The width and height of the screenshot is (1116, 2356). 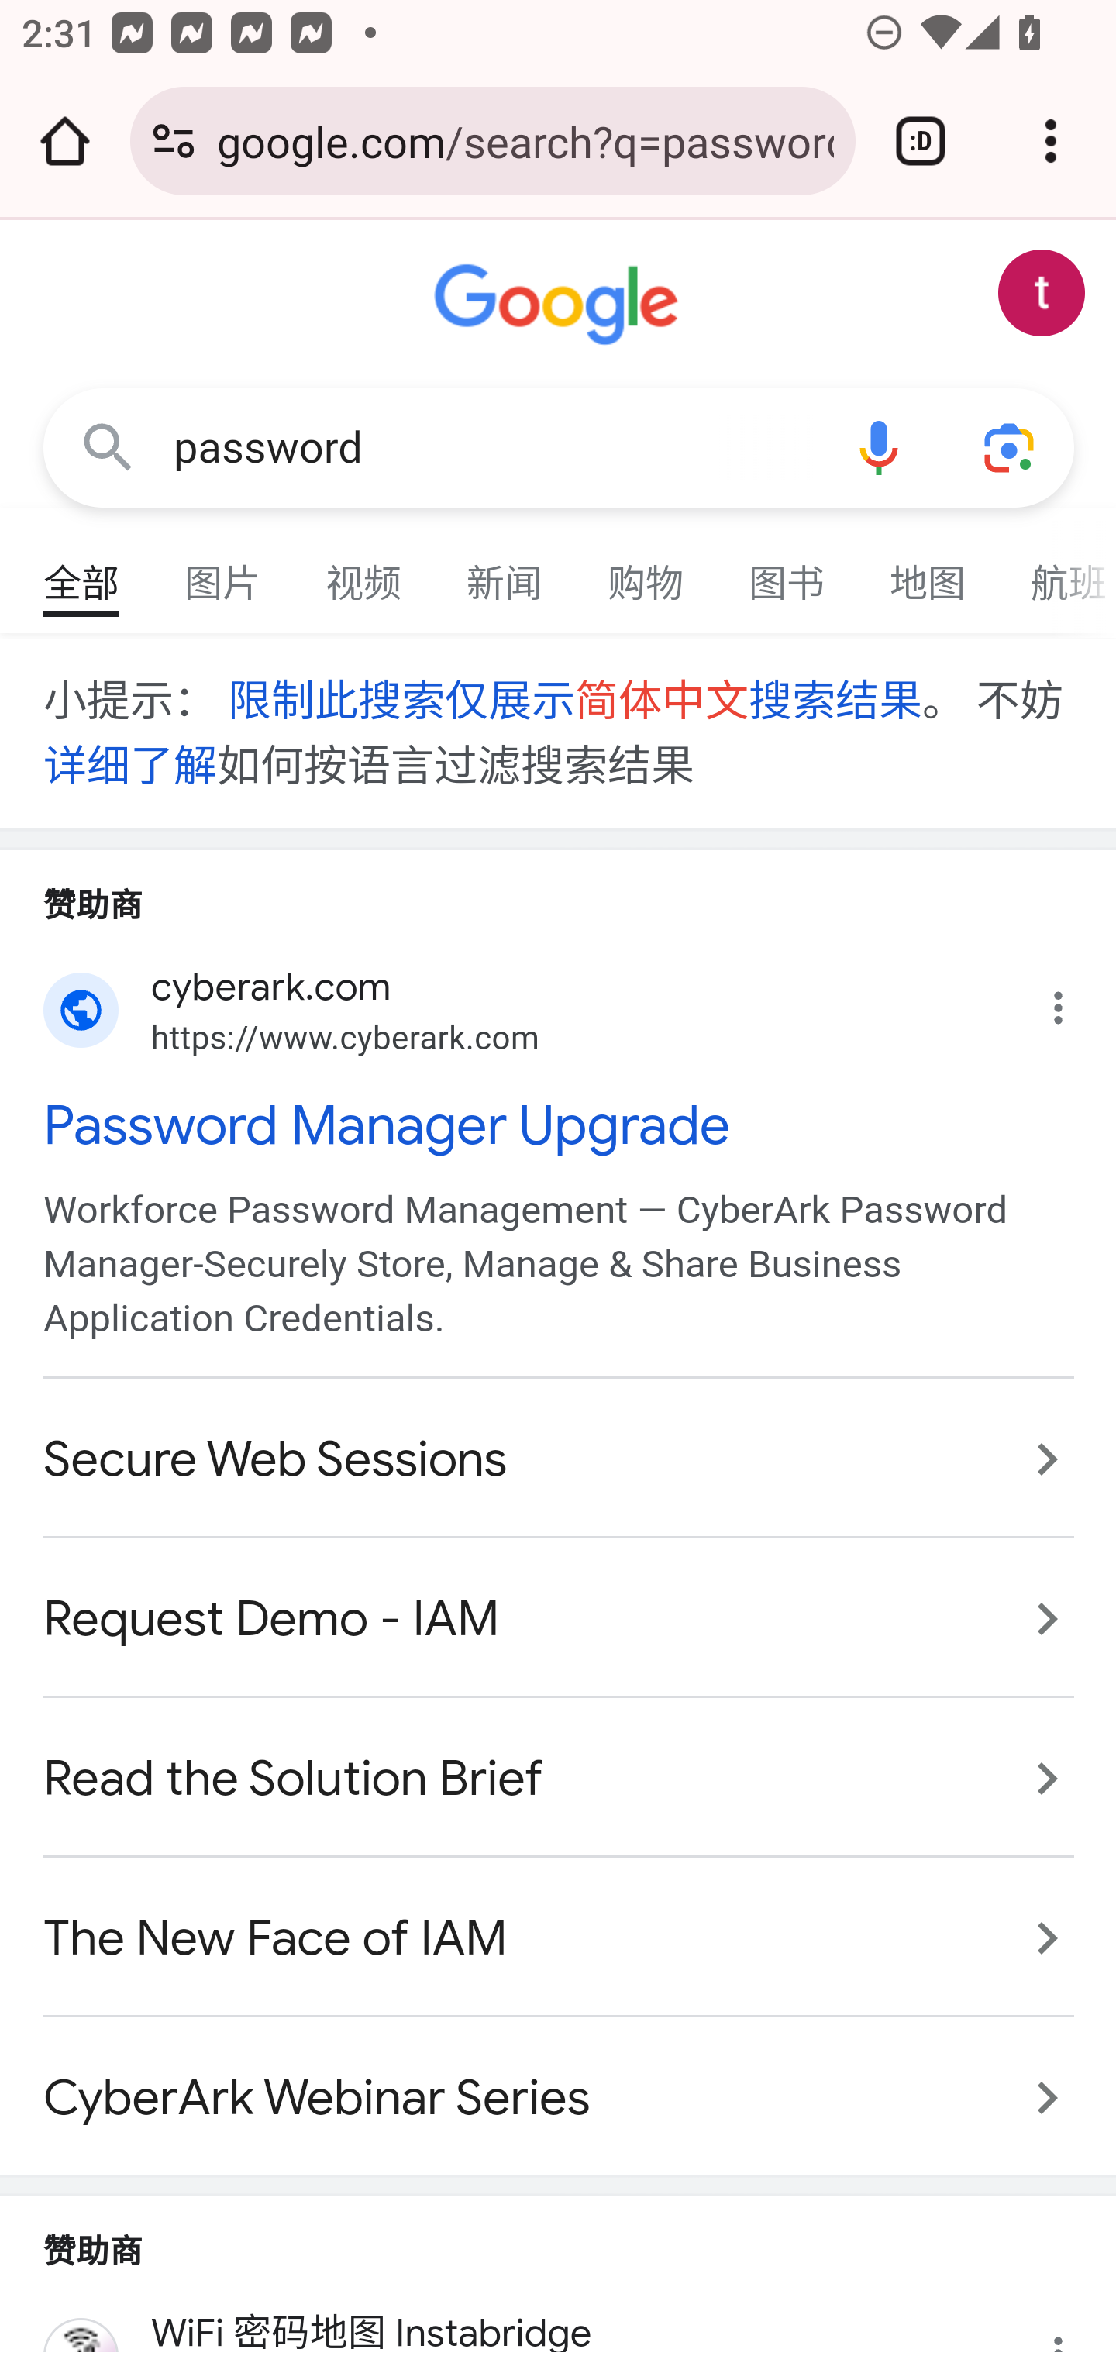 I want to click on 新闻, so click(x=505, y=569).